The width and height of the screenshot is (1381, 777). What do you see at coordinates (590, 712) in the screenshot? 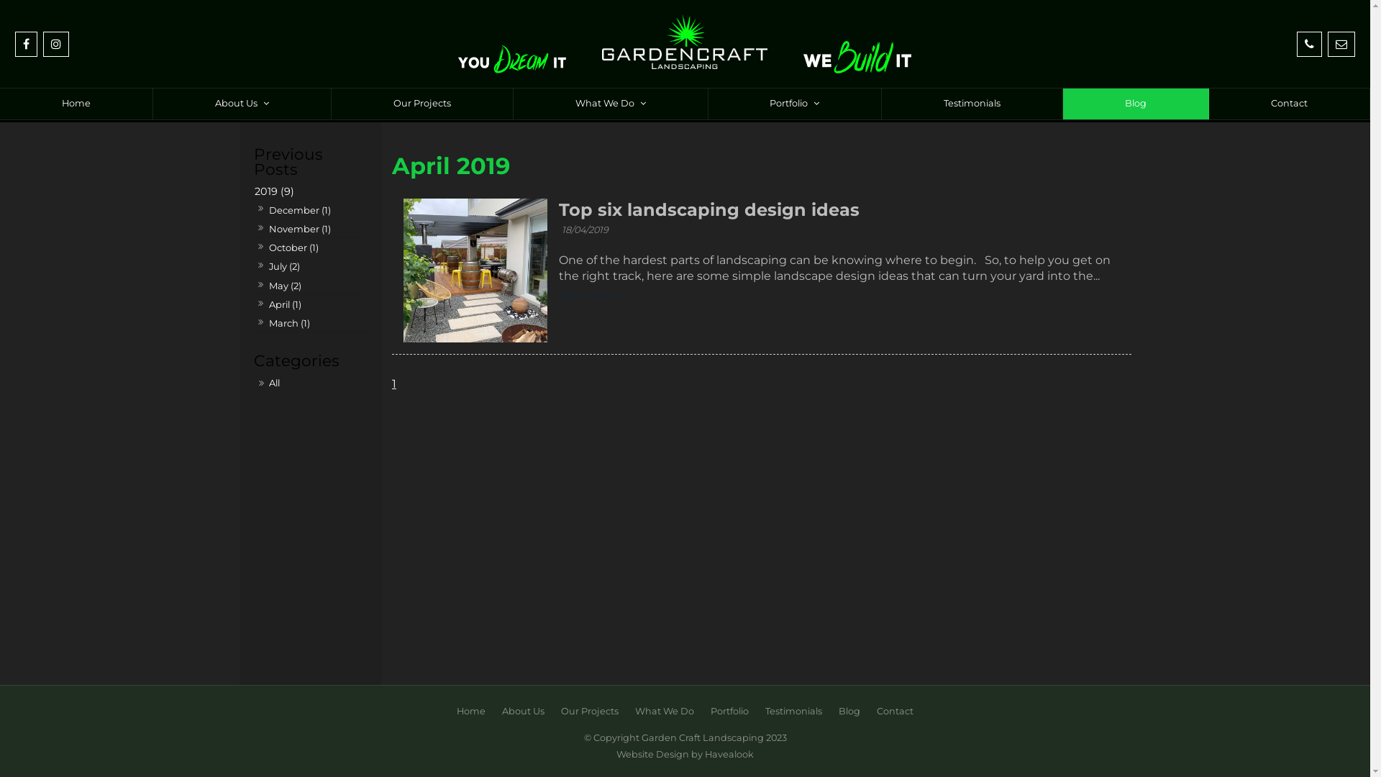
I see `Our Projects` at bounding box center [590, 712].